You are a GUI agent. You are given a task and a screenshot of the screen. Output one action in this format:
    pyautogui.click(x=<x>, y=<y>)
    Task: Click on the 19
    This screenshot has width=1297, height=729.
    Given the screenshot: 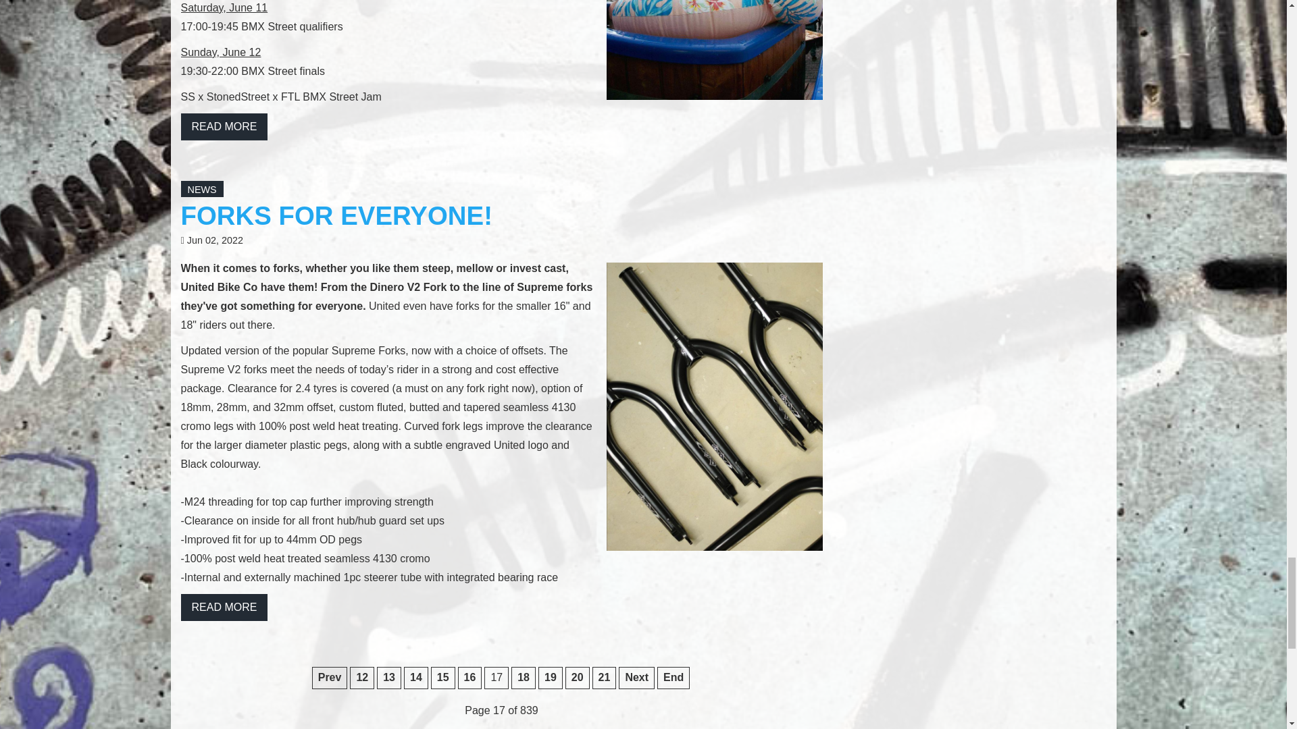 What is the action you would take?
    pyautogui.click(x=550, y=678)
    